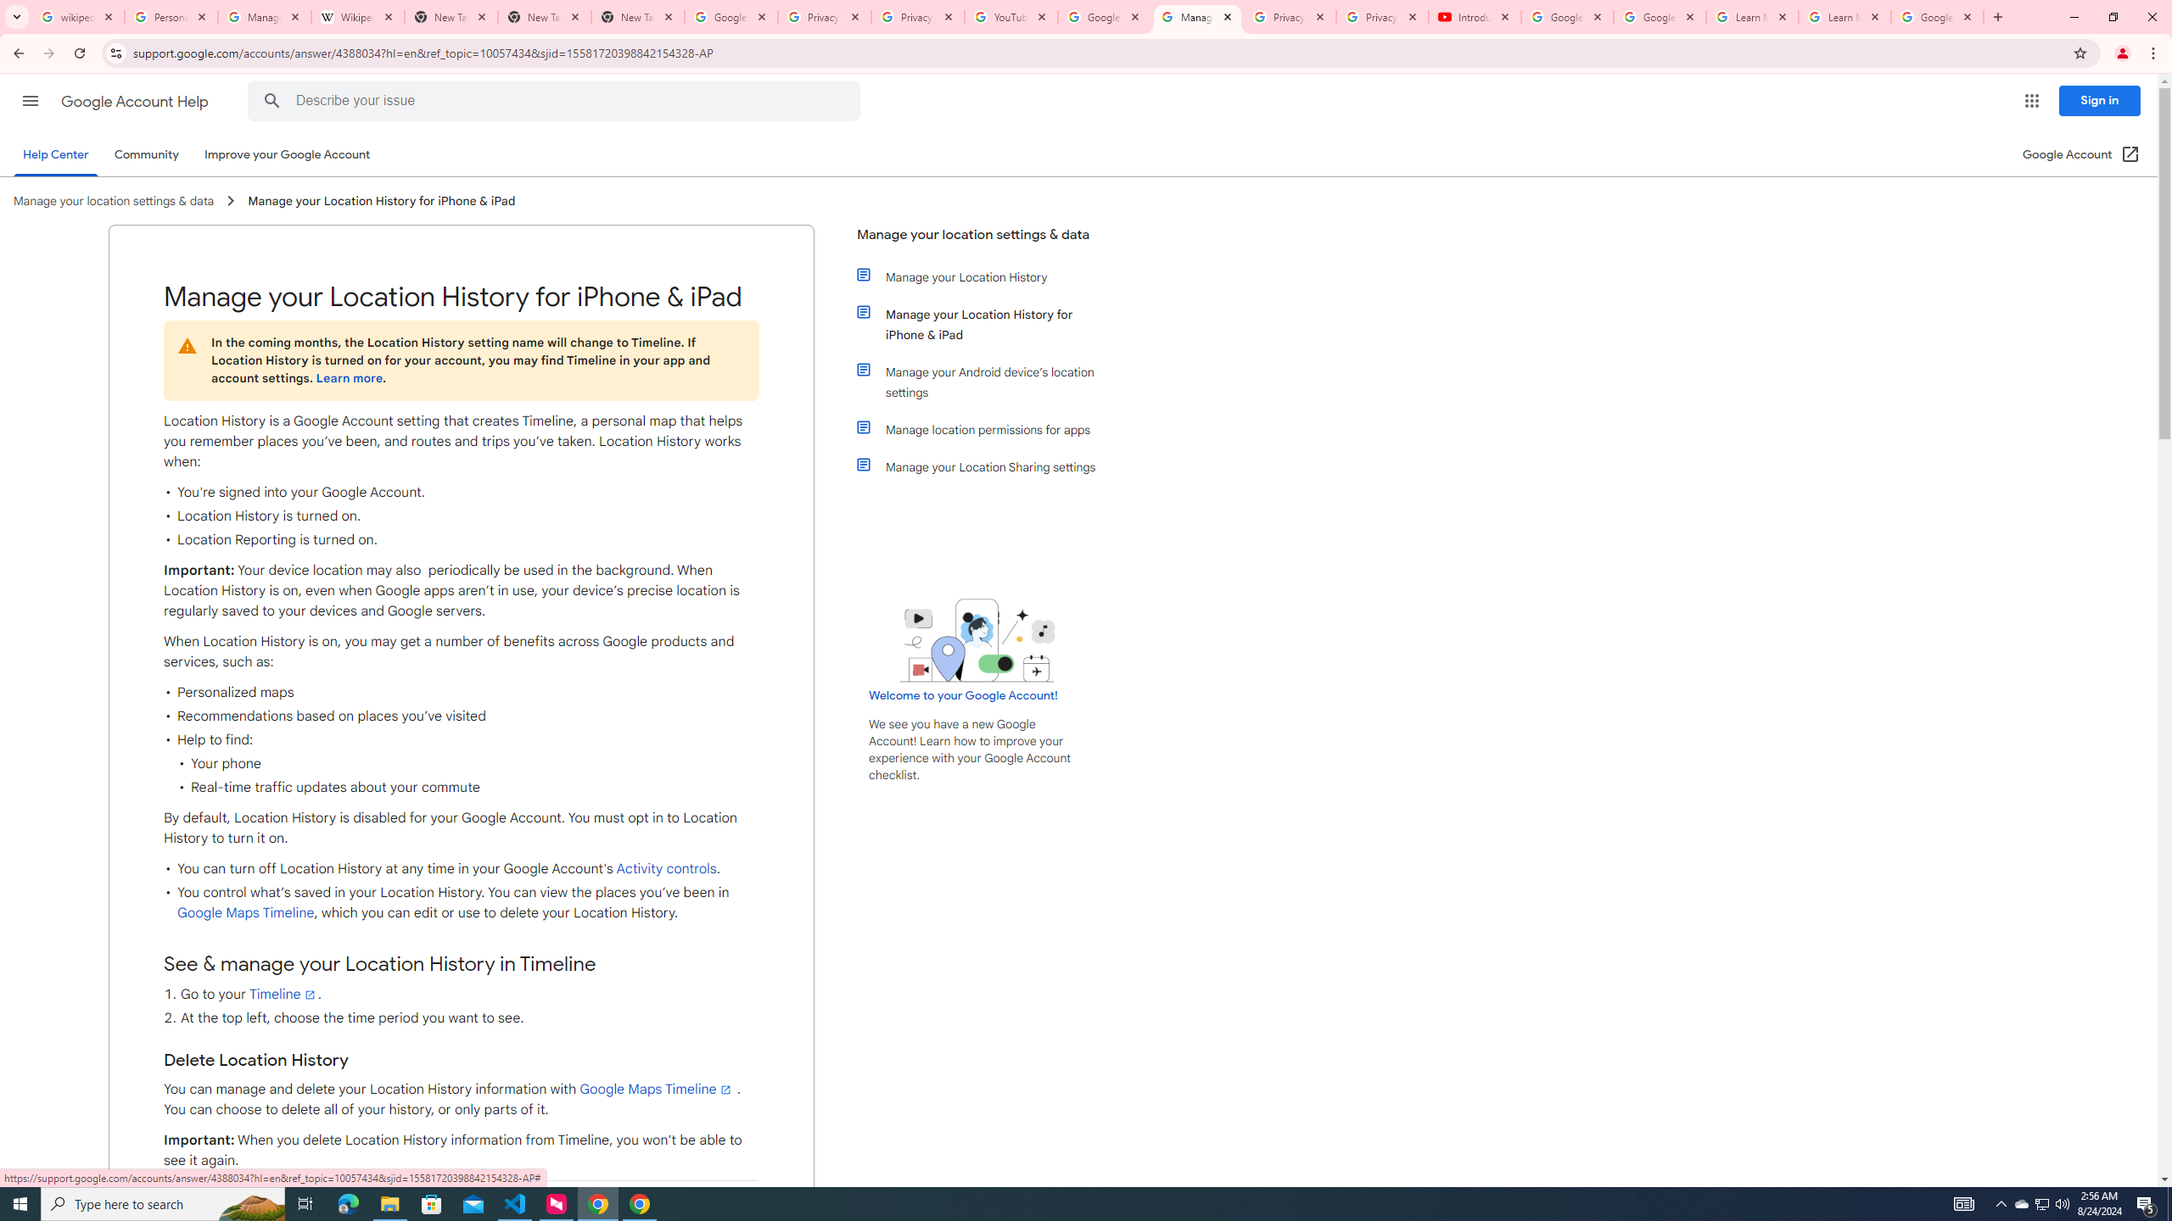 The height and width of the screenshot is (1221, 2172). What do you see at coordinates (348, 378) in the screenshot?
I see `Learn more` at bounding box center [348, 378].